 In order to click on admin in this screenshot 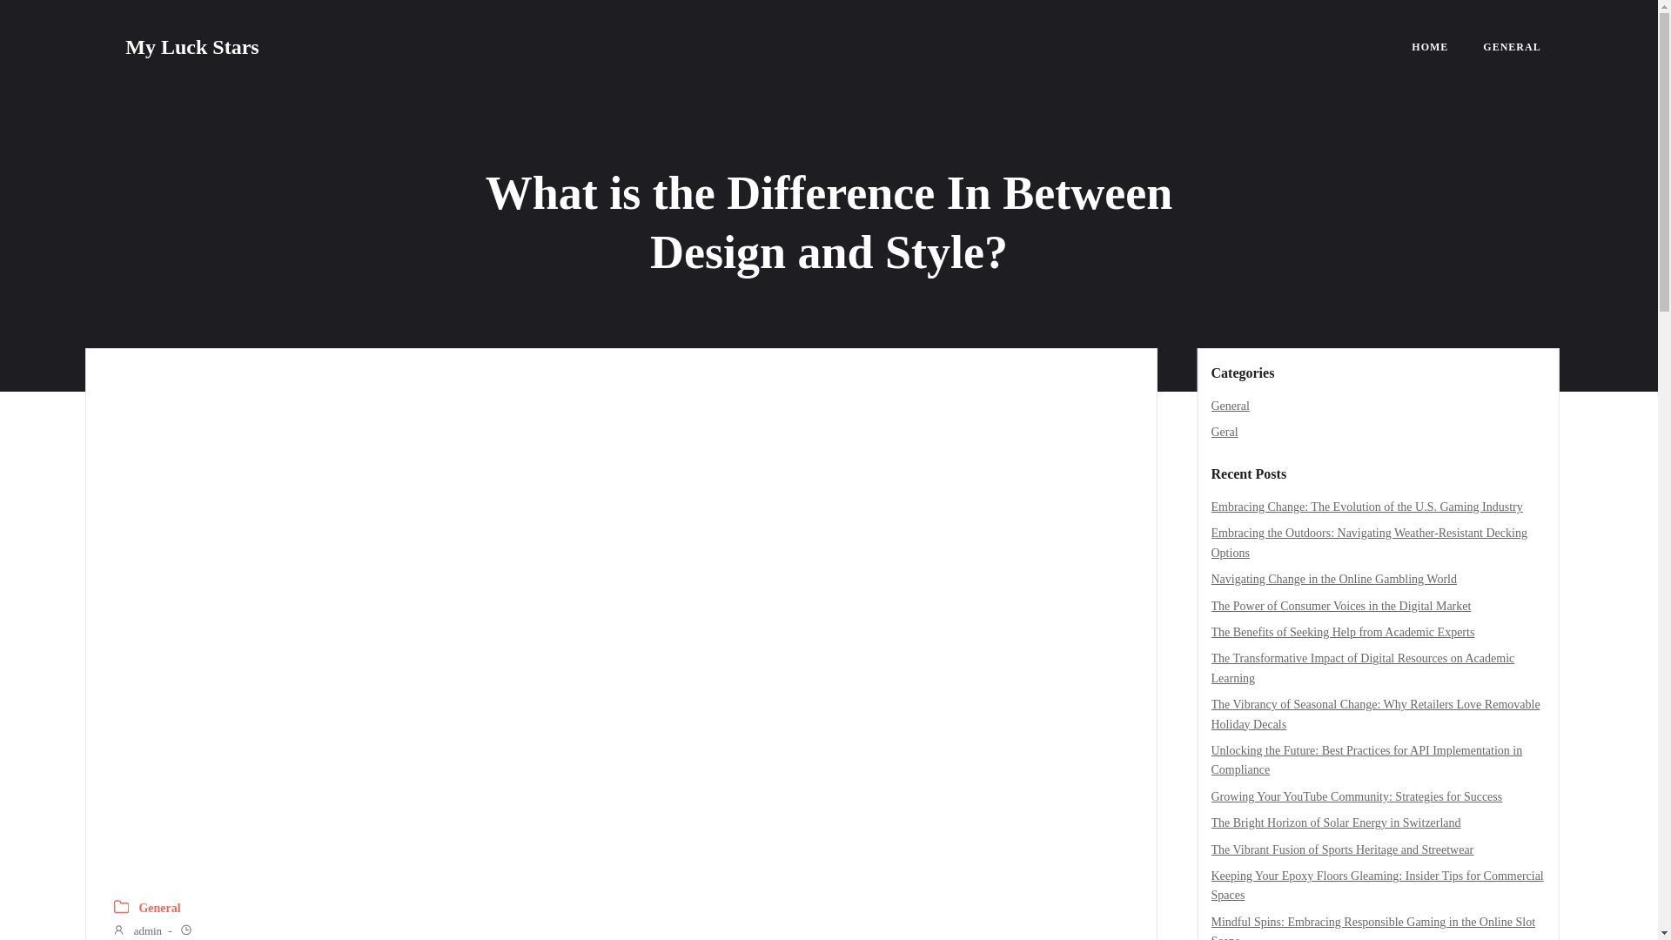, I will do `click(137, 931)`.